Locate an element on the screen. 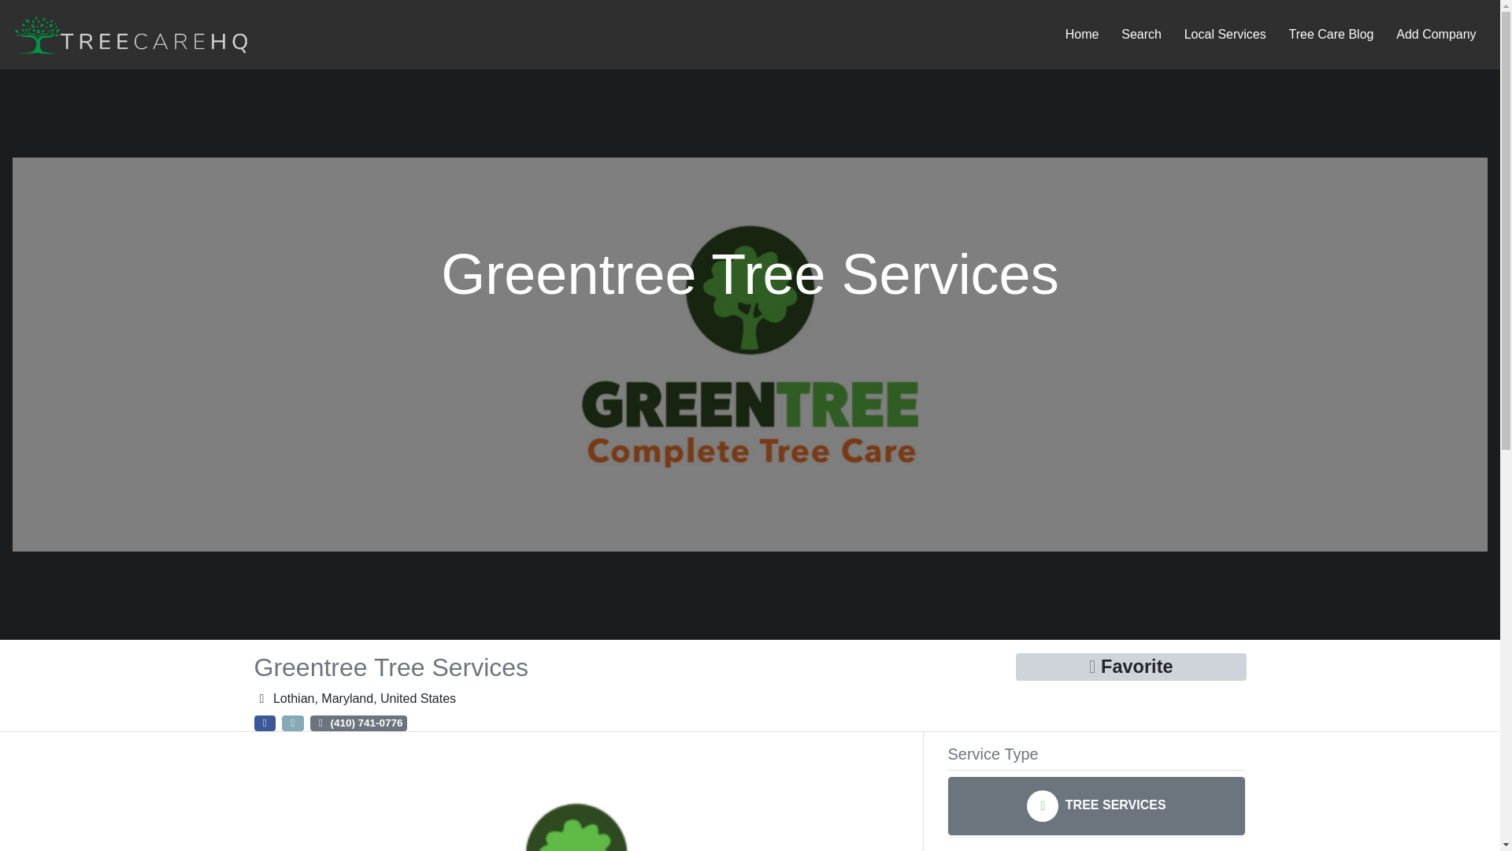 The width and height of the screenshot is (1512, 851). Tree Care Blog is located at coordinates (1331, 35).